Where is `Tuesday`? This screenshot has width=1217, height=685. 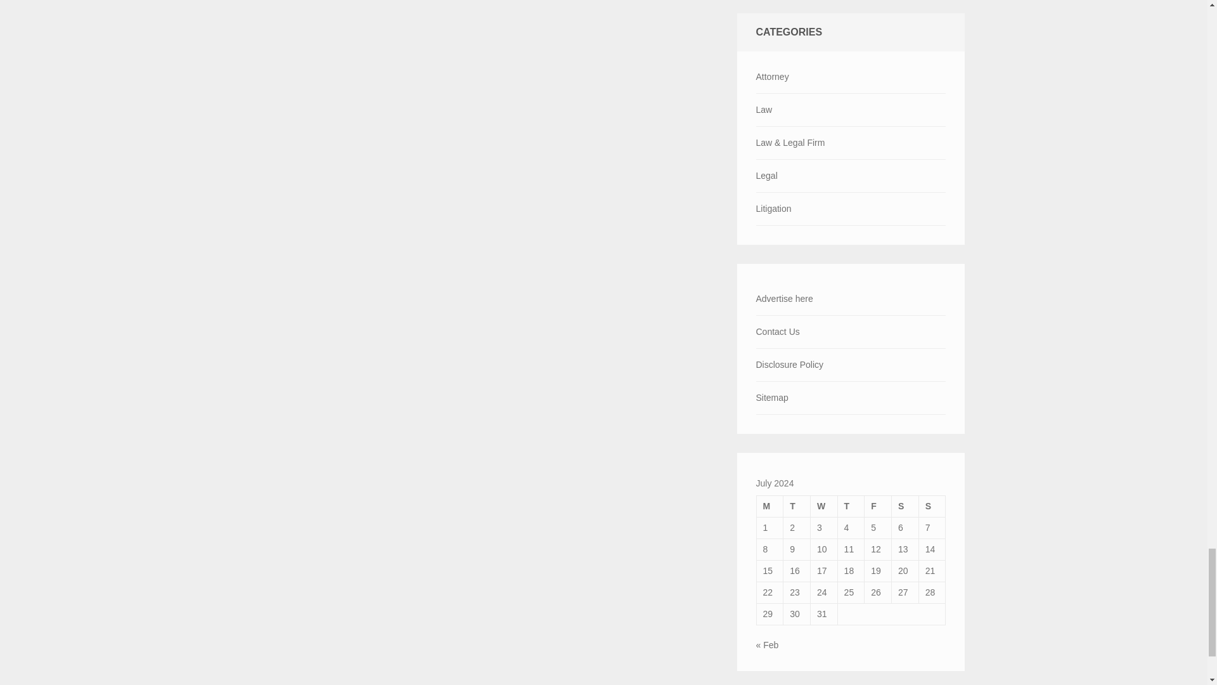 Tuesday is located at coordinates (797, 506).